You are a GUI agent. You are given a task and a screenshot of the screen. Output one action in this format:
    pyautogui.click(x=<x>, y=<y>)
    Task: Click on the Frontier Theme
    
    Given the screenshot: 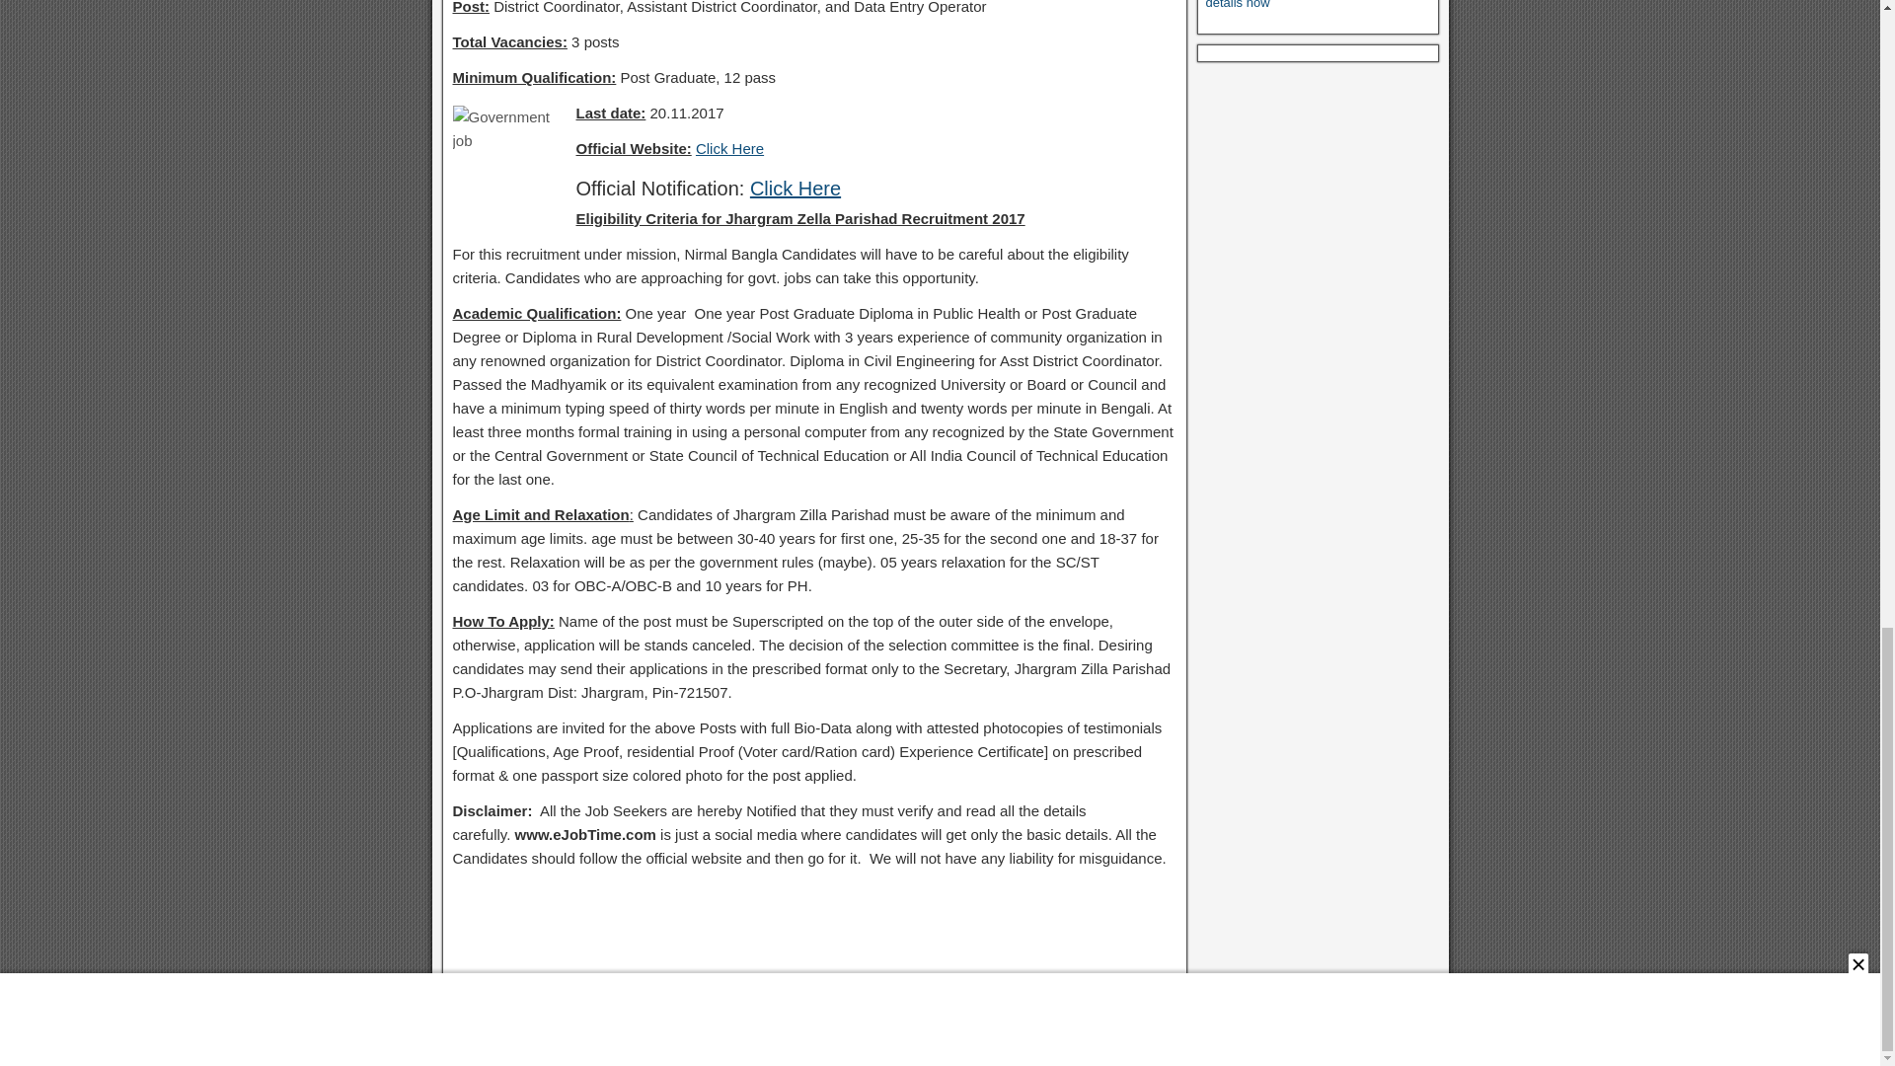 What is the action you would take?
    pyautogui.click(x=1388, y=1048)
    